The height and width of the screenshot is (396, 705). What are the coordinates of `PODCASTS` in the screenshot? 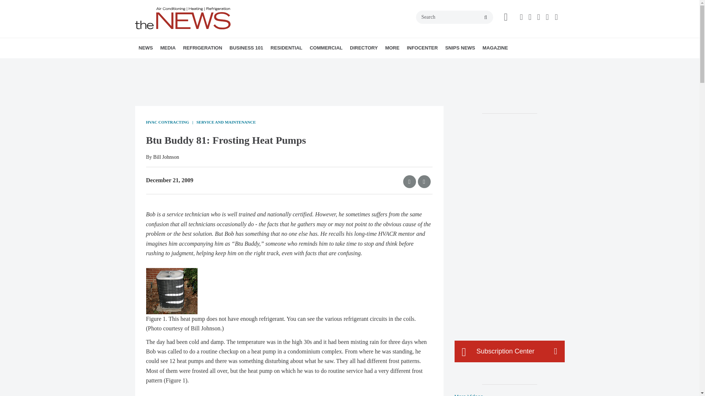 It's located at (209, 64).